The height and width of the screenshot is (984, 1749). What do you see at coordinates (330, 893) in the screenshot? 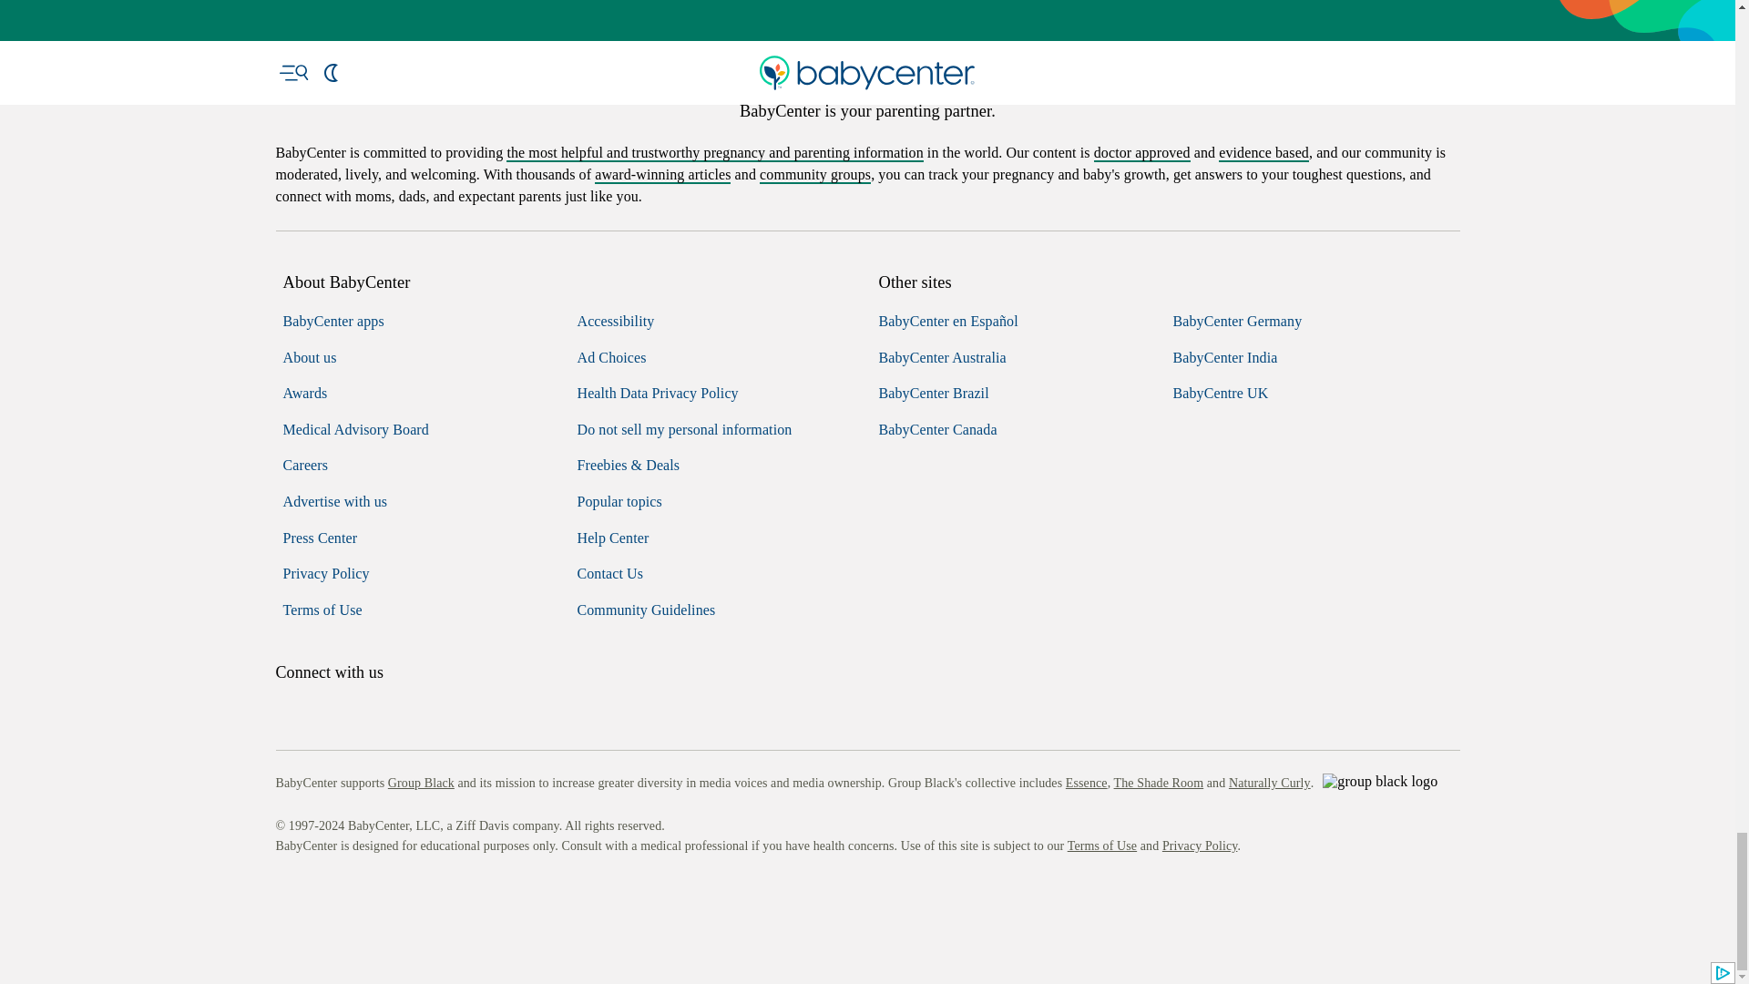
I see `BabyCenter Instagram feed` at bounding box center [330, 893].